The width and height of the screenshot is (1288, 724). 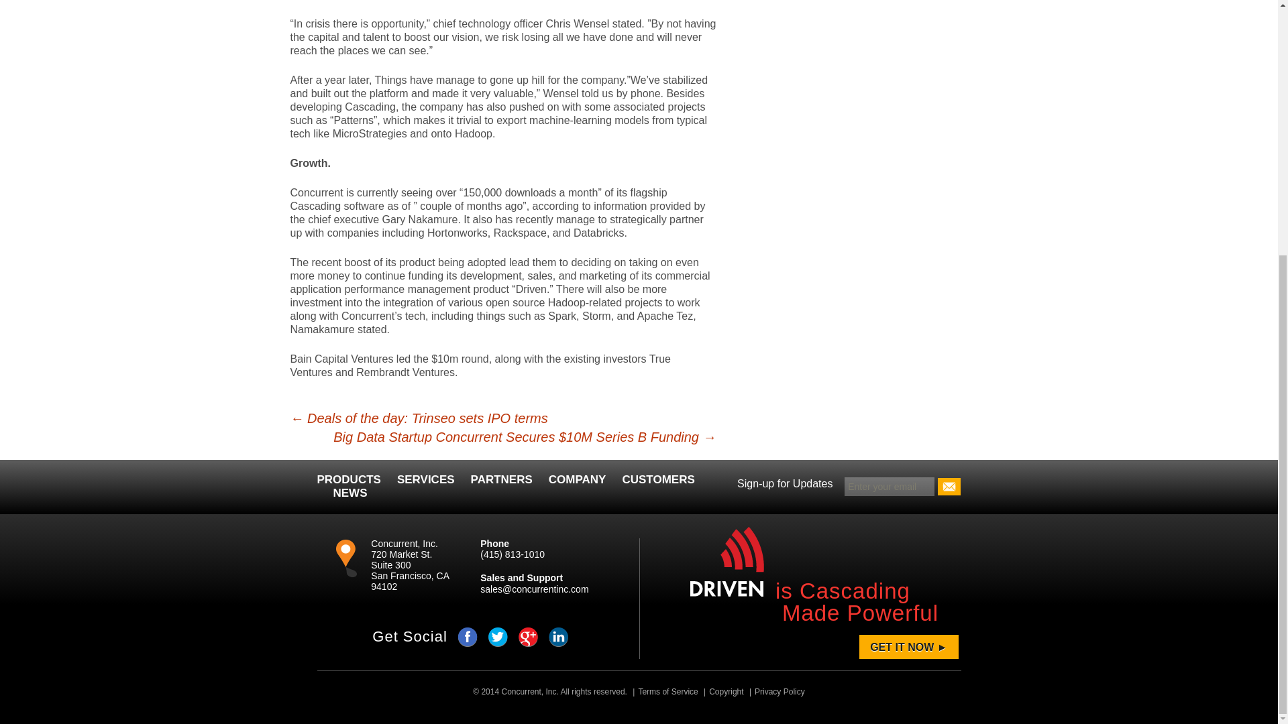 What do you see at coordinates (350, 493) in the screenshot?
I see `NEWS` at bounding box center [350, 493].